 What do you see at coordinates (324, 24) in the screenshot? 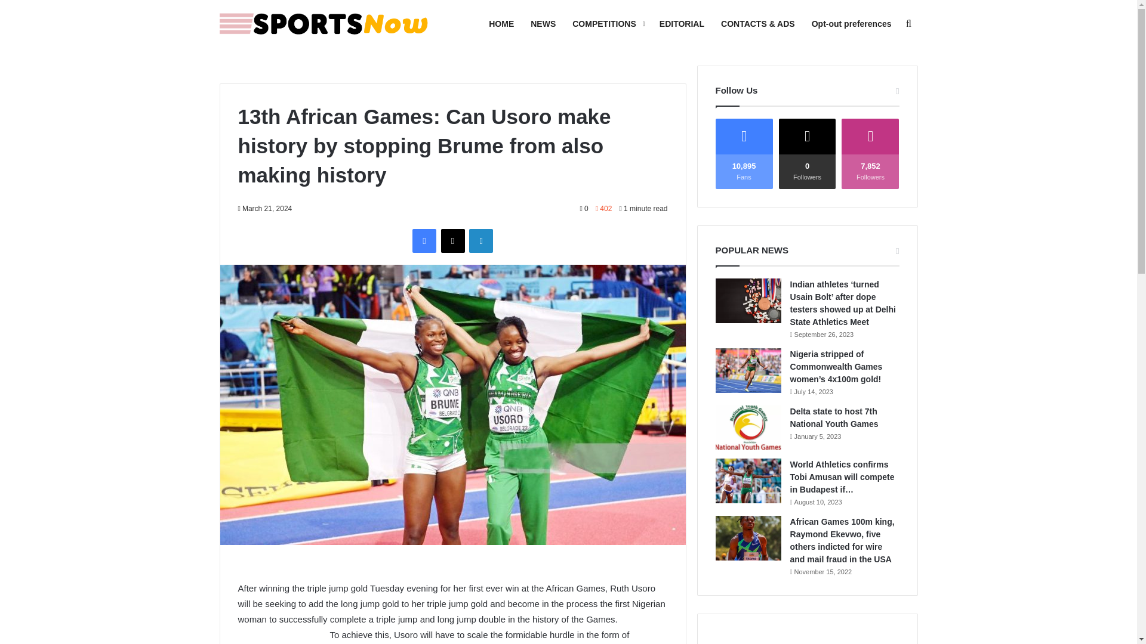
I see `Sportsnow.com.ng` at bounding box center [324, 24].